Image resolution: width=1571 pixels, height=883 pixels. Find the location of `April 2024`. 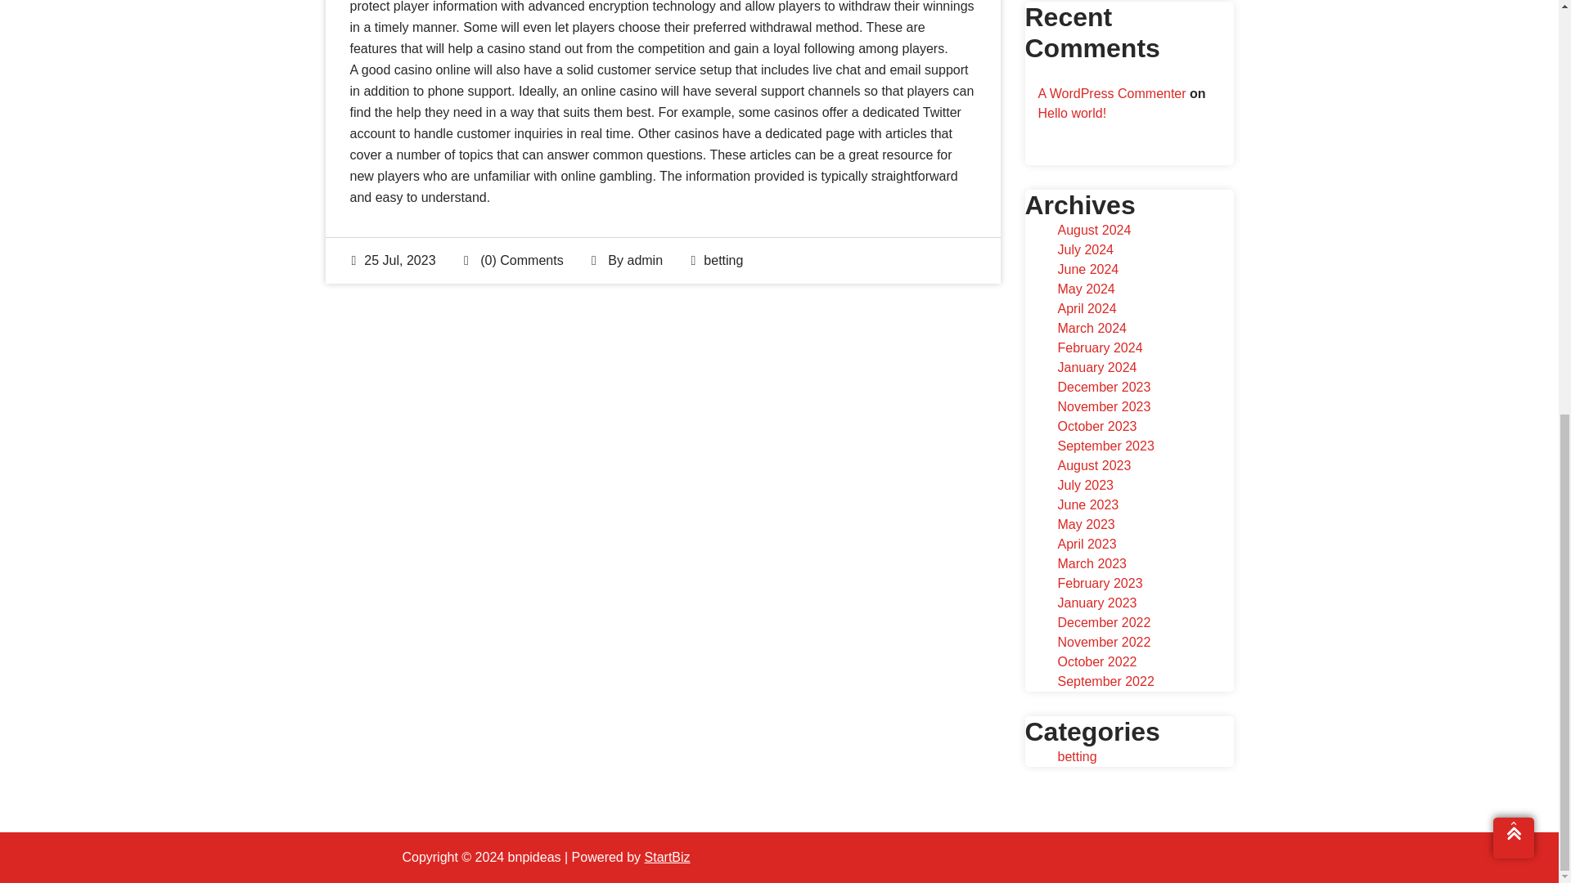

April 2024 is located at coordinates (1087, 308).